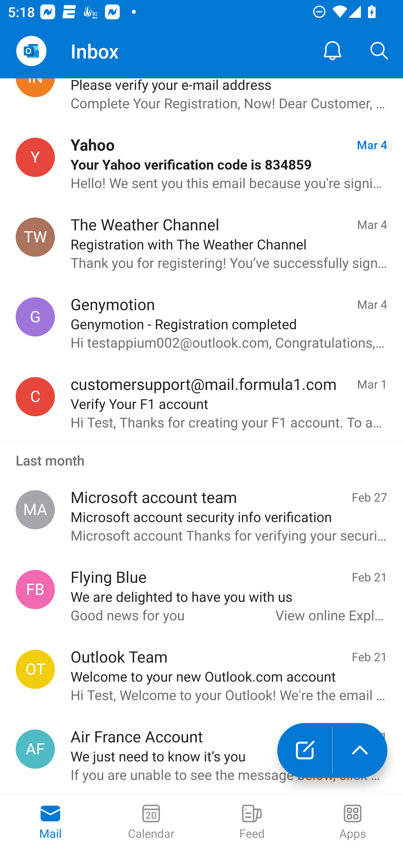 The width and height of the screenshot is (403, 851). Describe the element at coordinates (31, 51) in the screenshot. I see `Open Navigation Drawer` at that location.